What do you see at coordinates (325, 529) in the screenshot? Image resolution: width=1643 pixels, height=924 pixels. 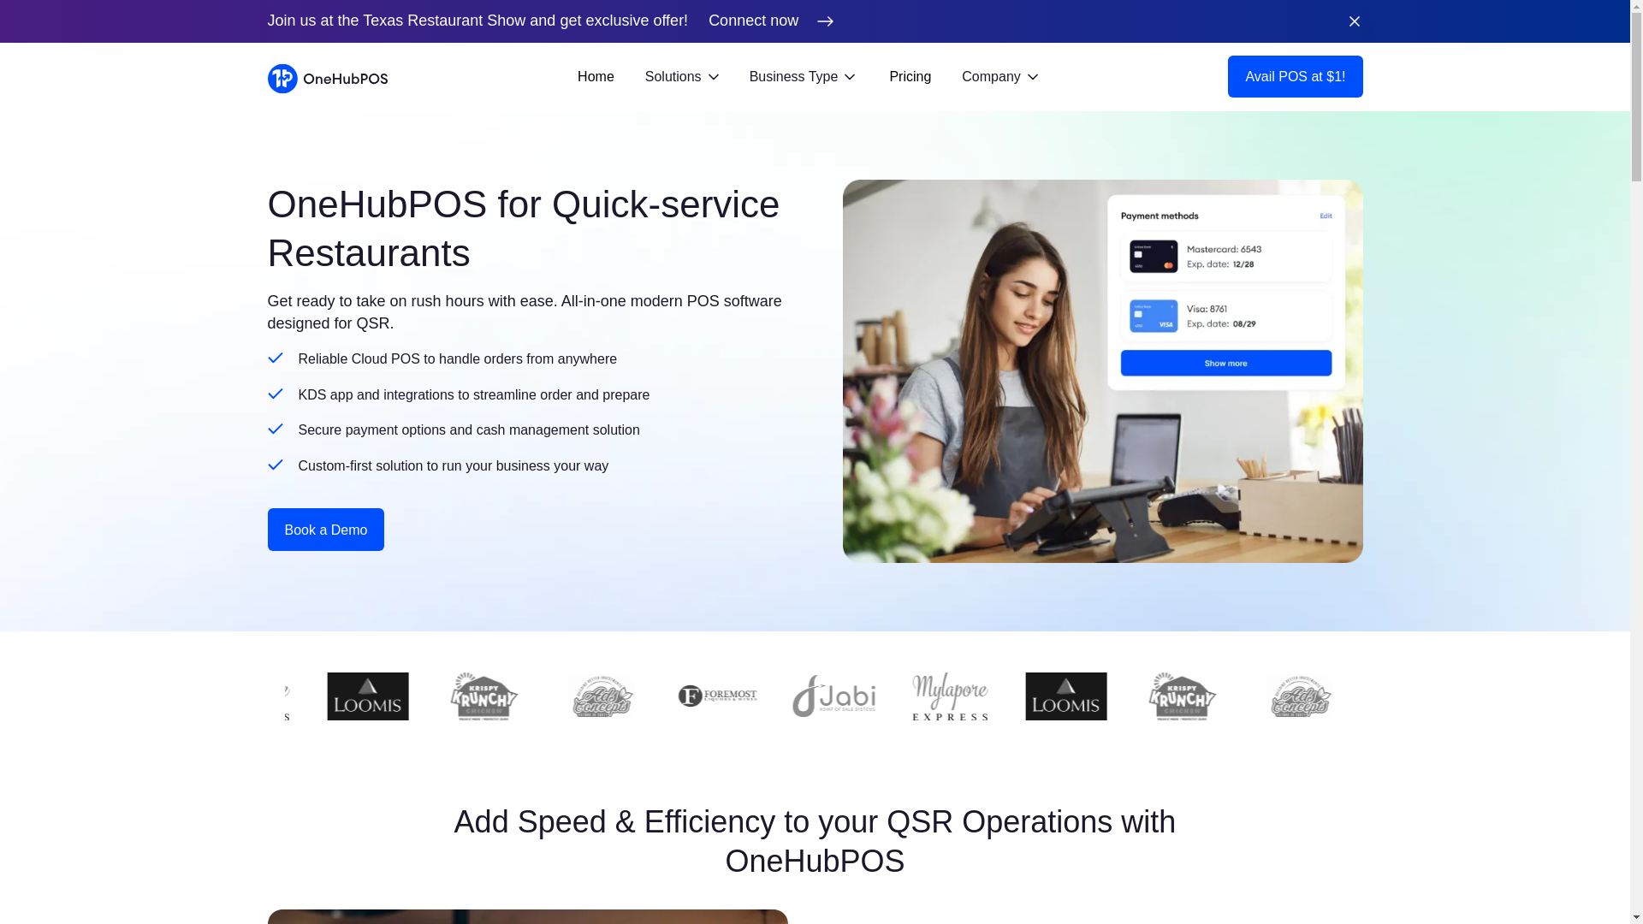 I see `Book a Demo` at bounding box center [325, 529].